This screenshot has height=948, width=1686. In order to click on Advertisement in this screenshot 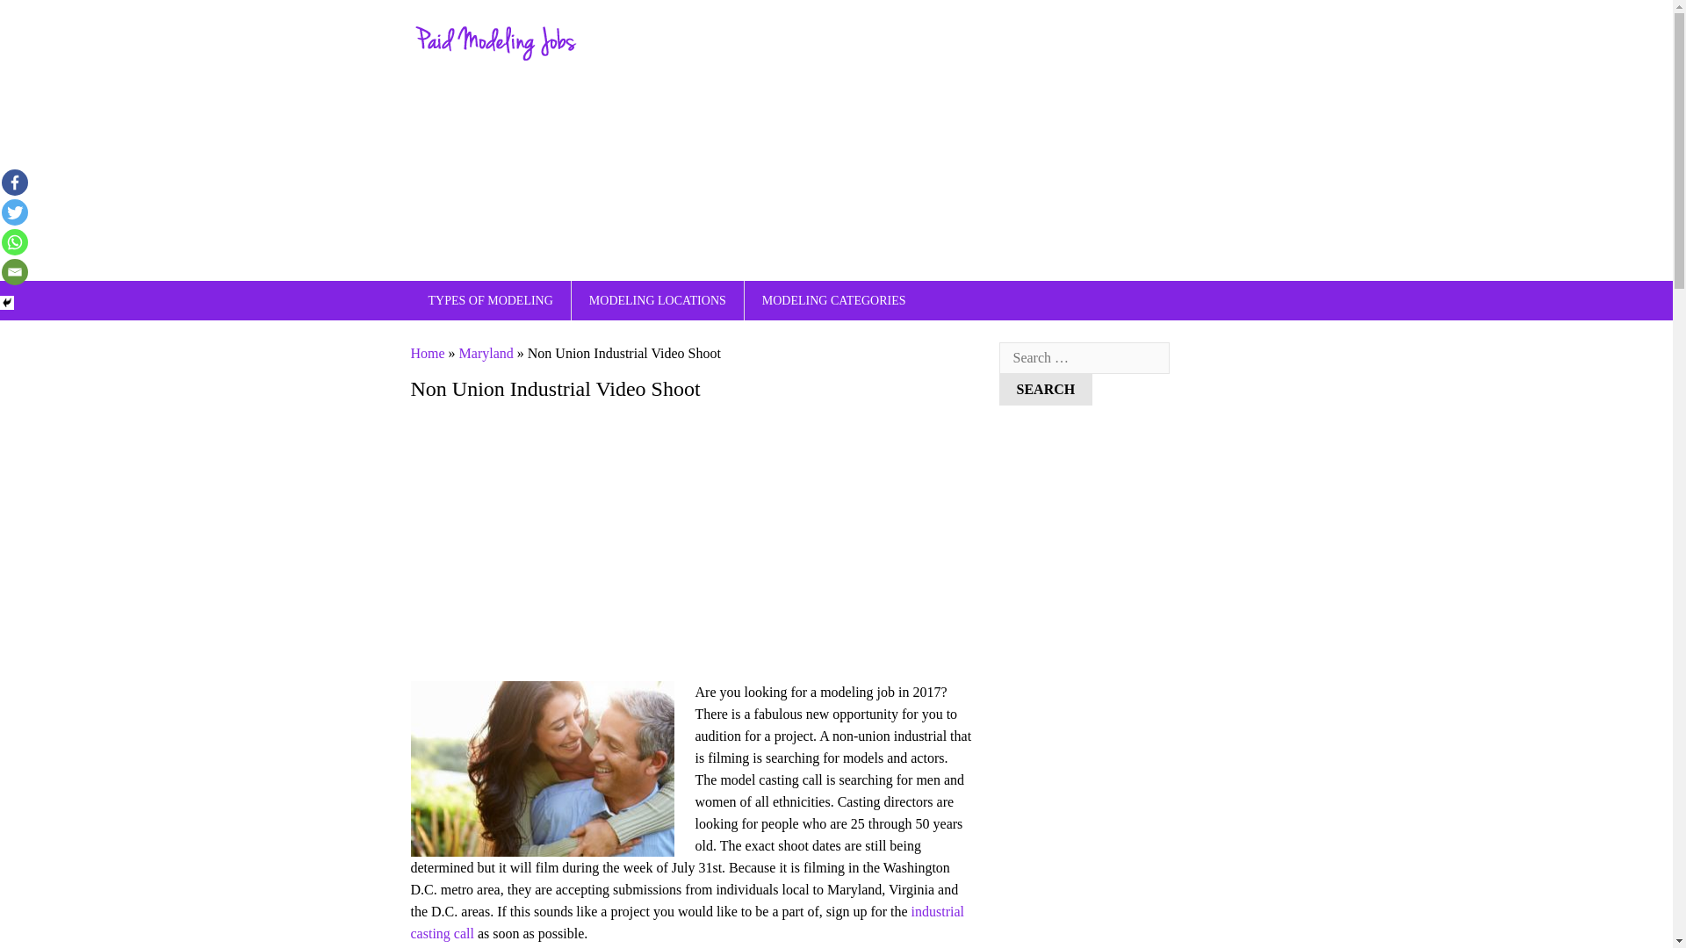, I will do `click(938, 140)`.